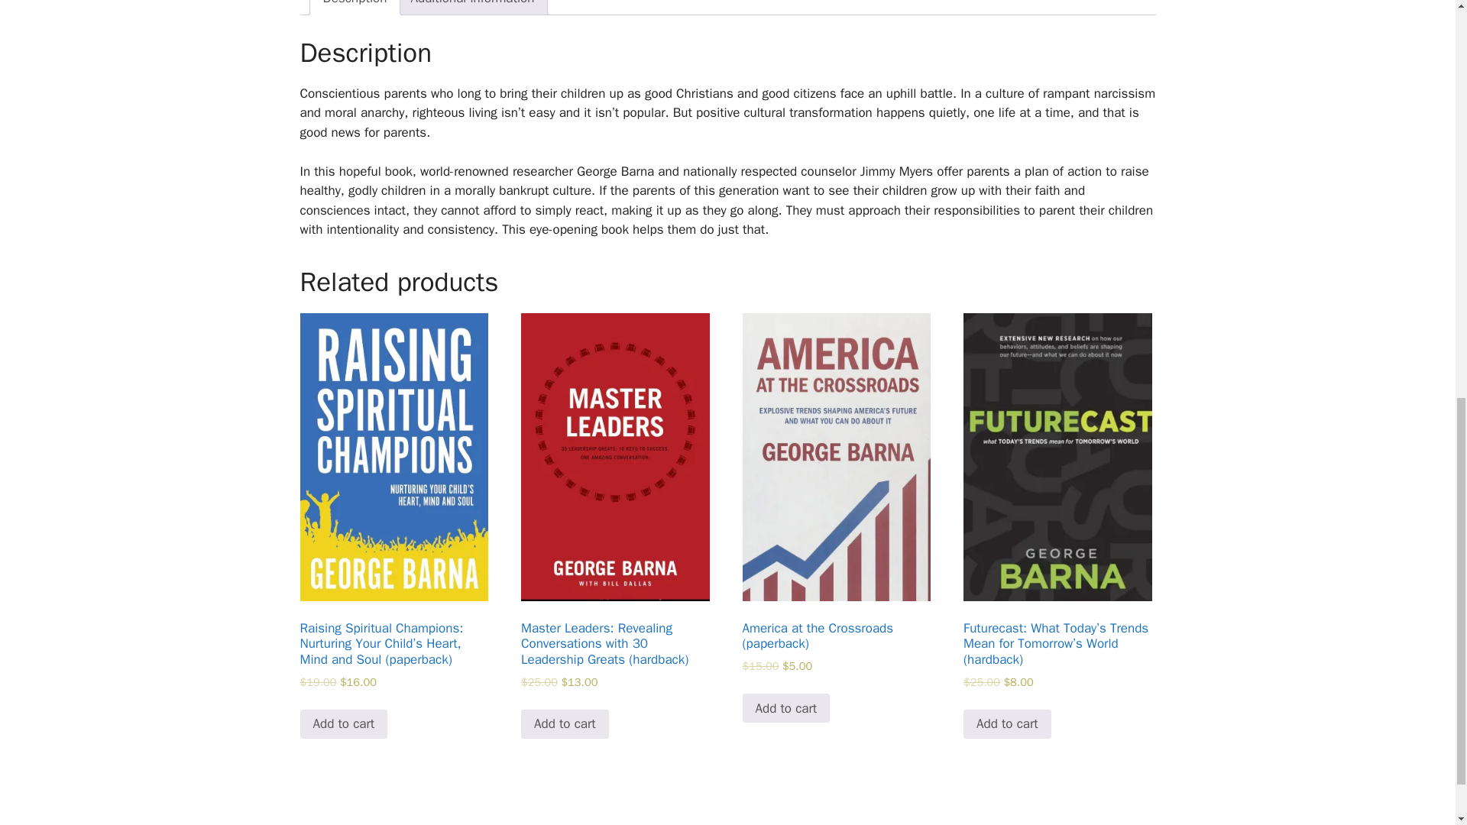 This screenshot has width=1467, height=825. I want to click on Add to cart, so click(785, 708).